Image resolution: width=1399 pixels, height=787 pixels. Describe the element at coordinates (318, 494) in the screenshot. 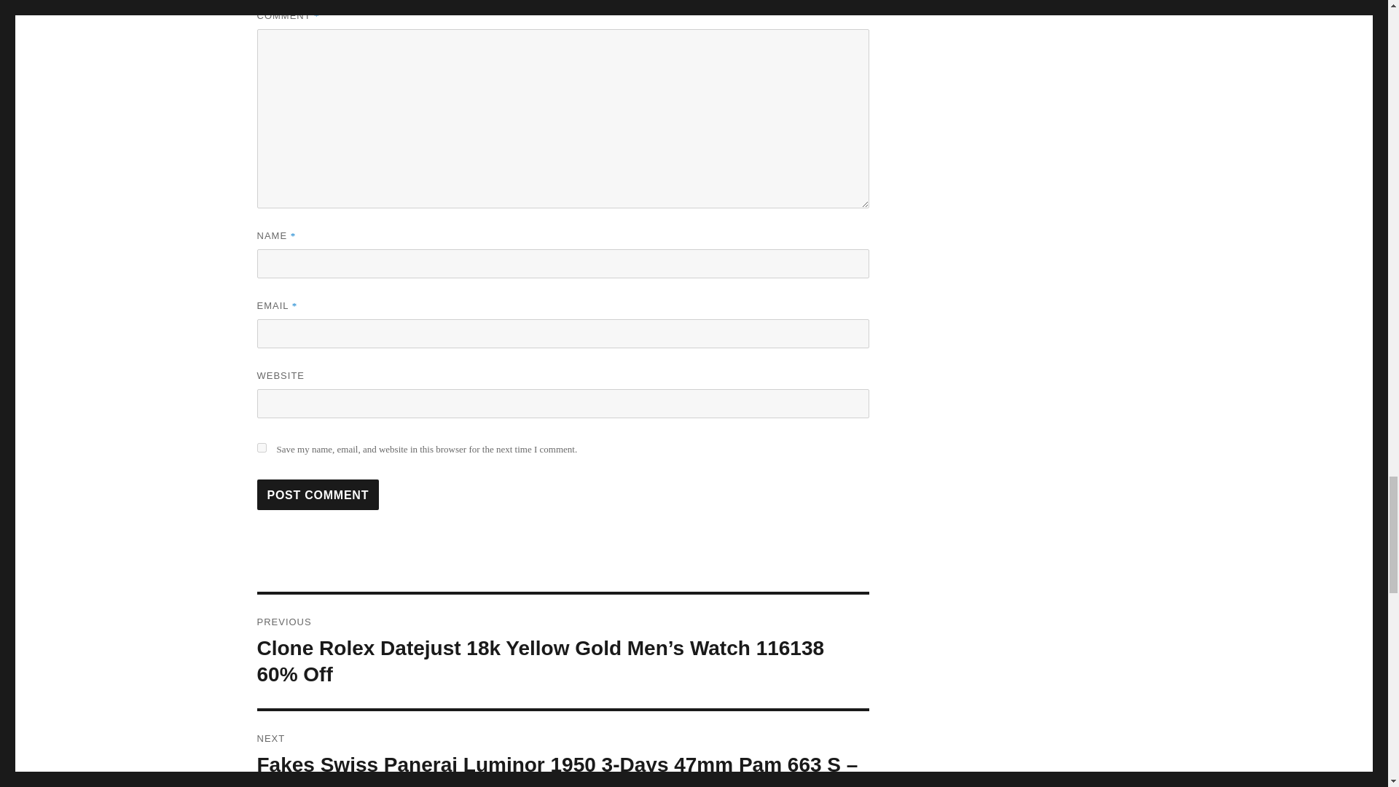

I see `Post Comment` at that location.